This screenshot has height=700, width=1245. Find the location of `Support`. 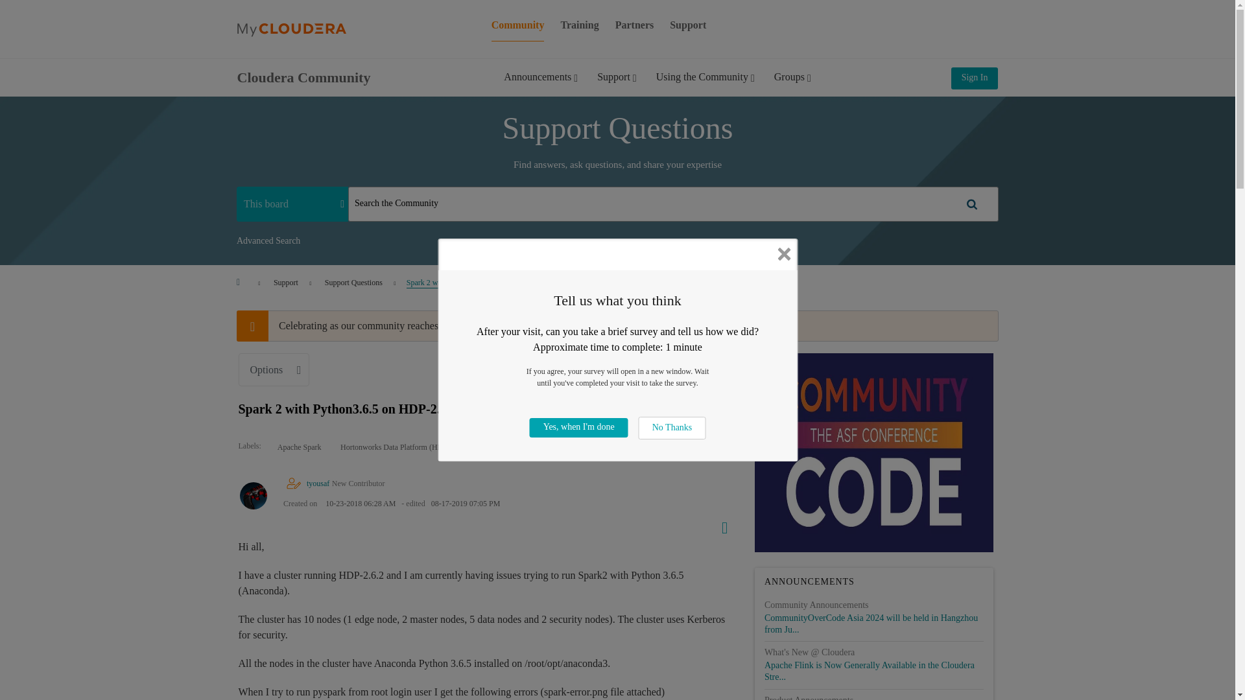

Support is located at coordinates (285, 282).